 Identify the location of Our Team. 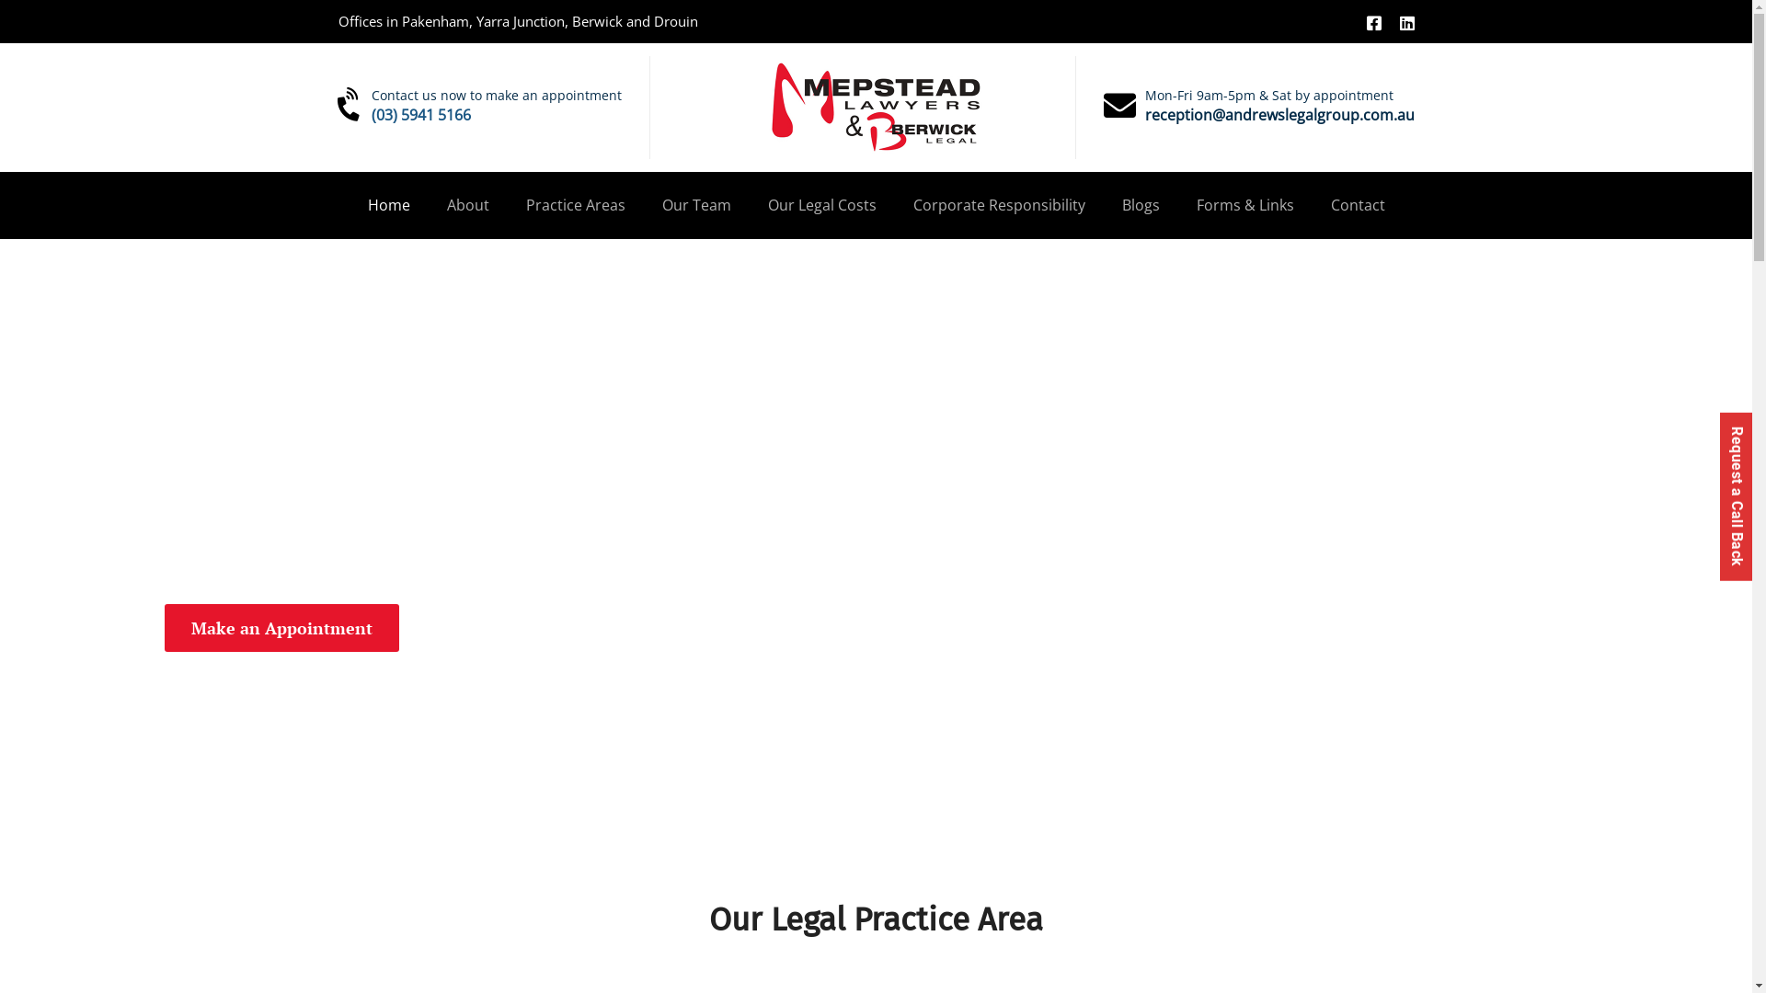
(697, 205).